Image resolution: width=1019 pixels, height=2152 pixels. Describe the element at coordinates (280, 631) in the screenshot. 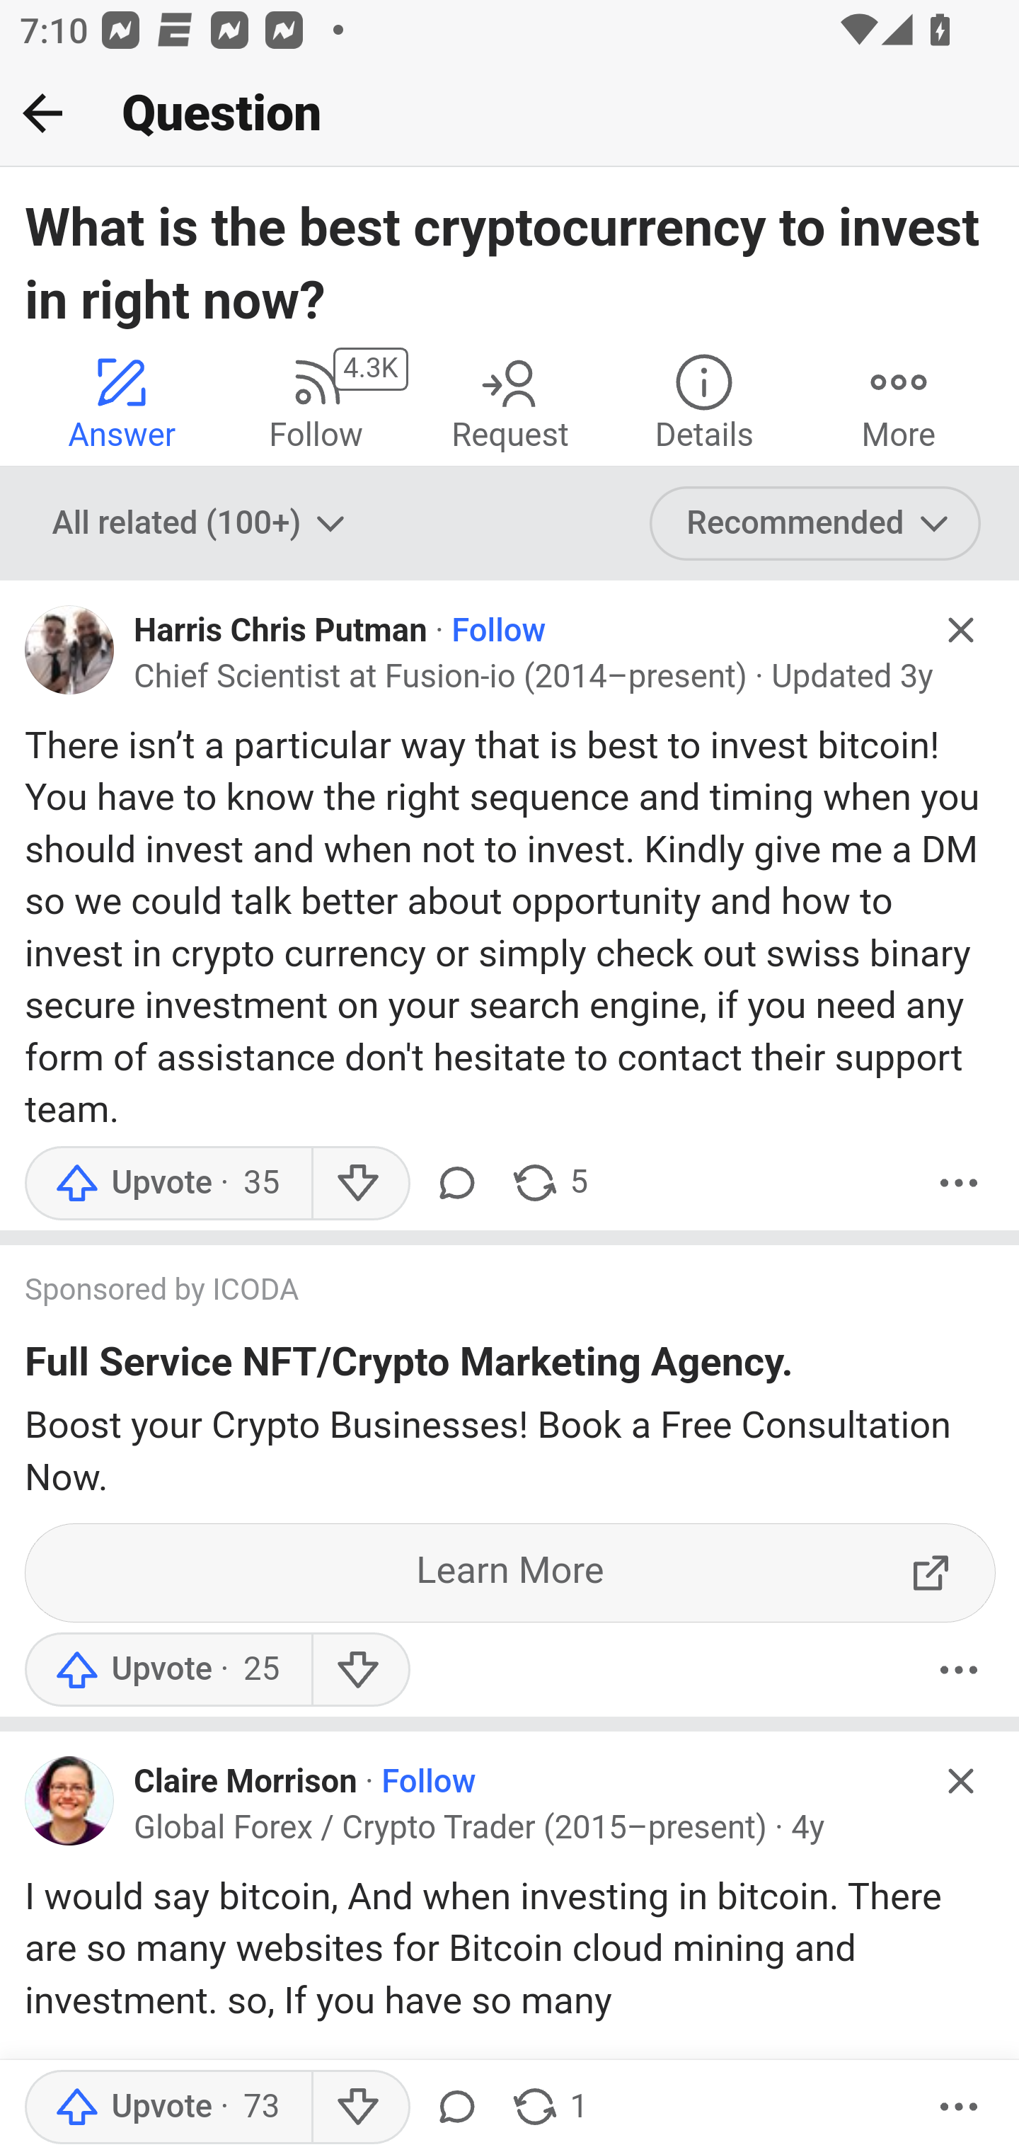

I see `Harris Chris Putman` at that location.